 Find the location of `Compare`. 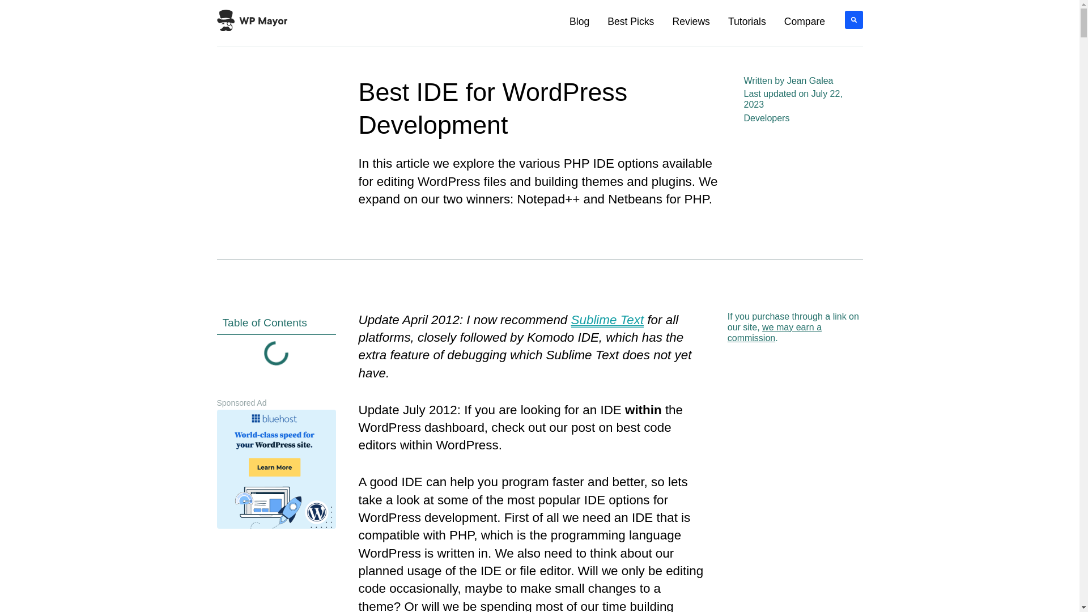

Compare is located at coordinates (805, 22).